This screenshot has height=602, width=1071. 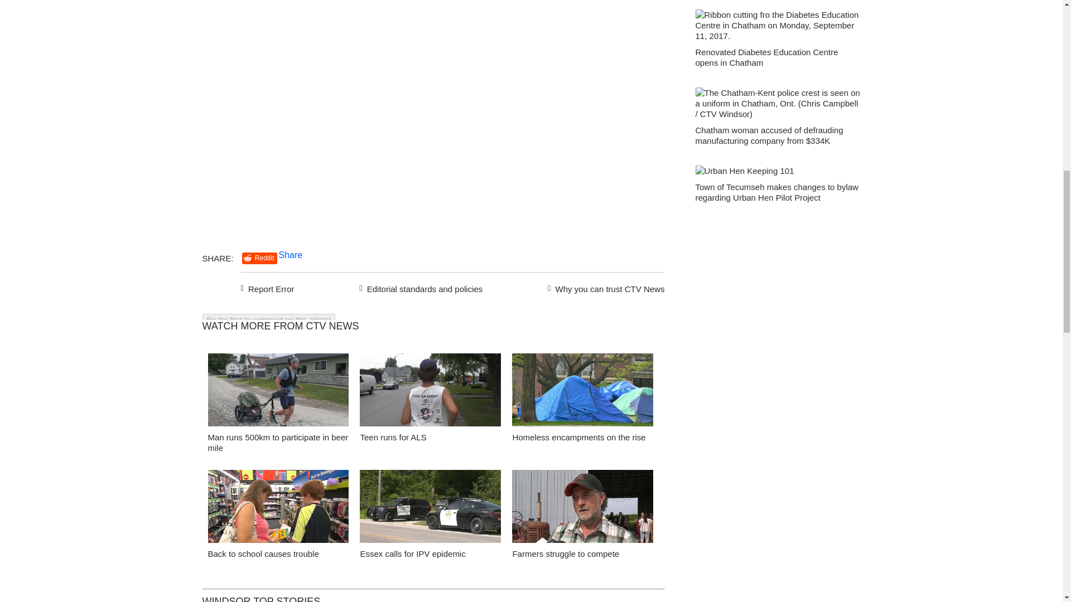 I want to click on Why you can trust CTV News, so click(x=604, y=288).